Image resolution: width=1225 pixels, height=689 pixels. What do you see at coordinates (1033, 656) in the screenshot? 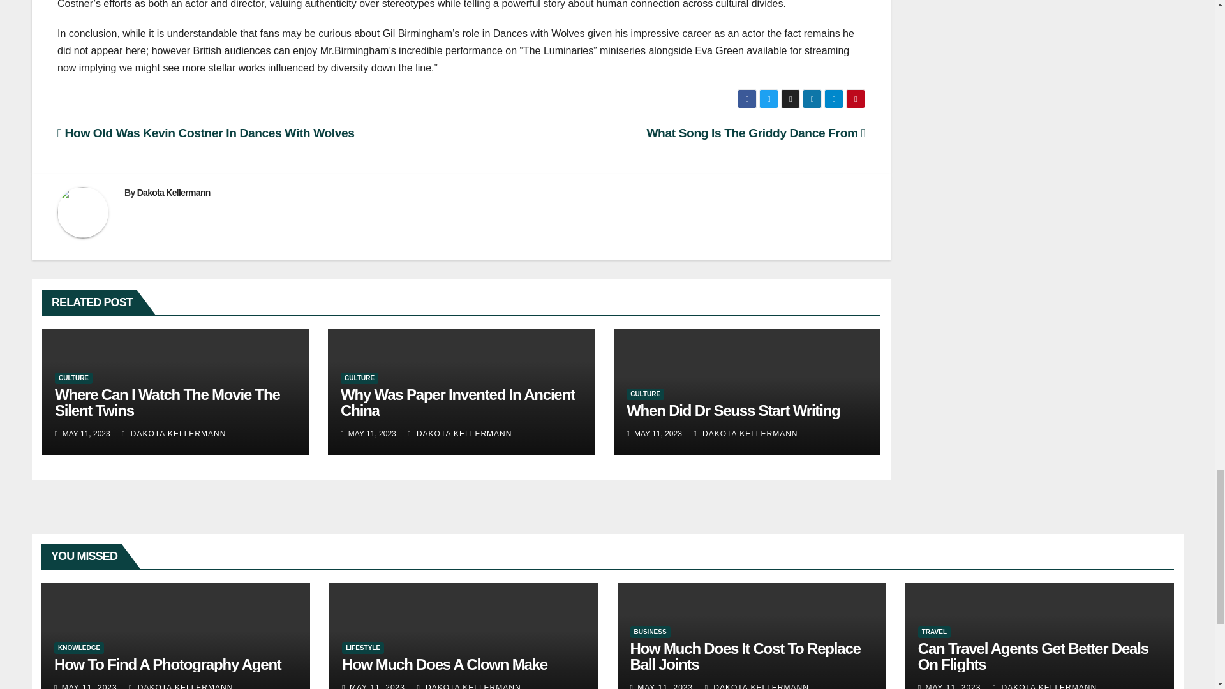
I see `Permalink to: Can Travel Agents Get Better Deals On Flights` at bounding box center [1033, 656].